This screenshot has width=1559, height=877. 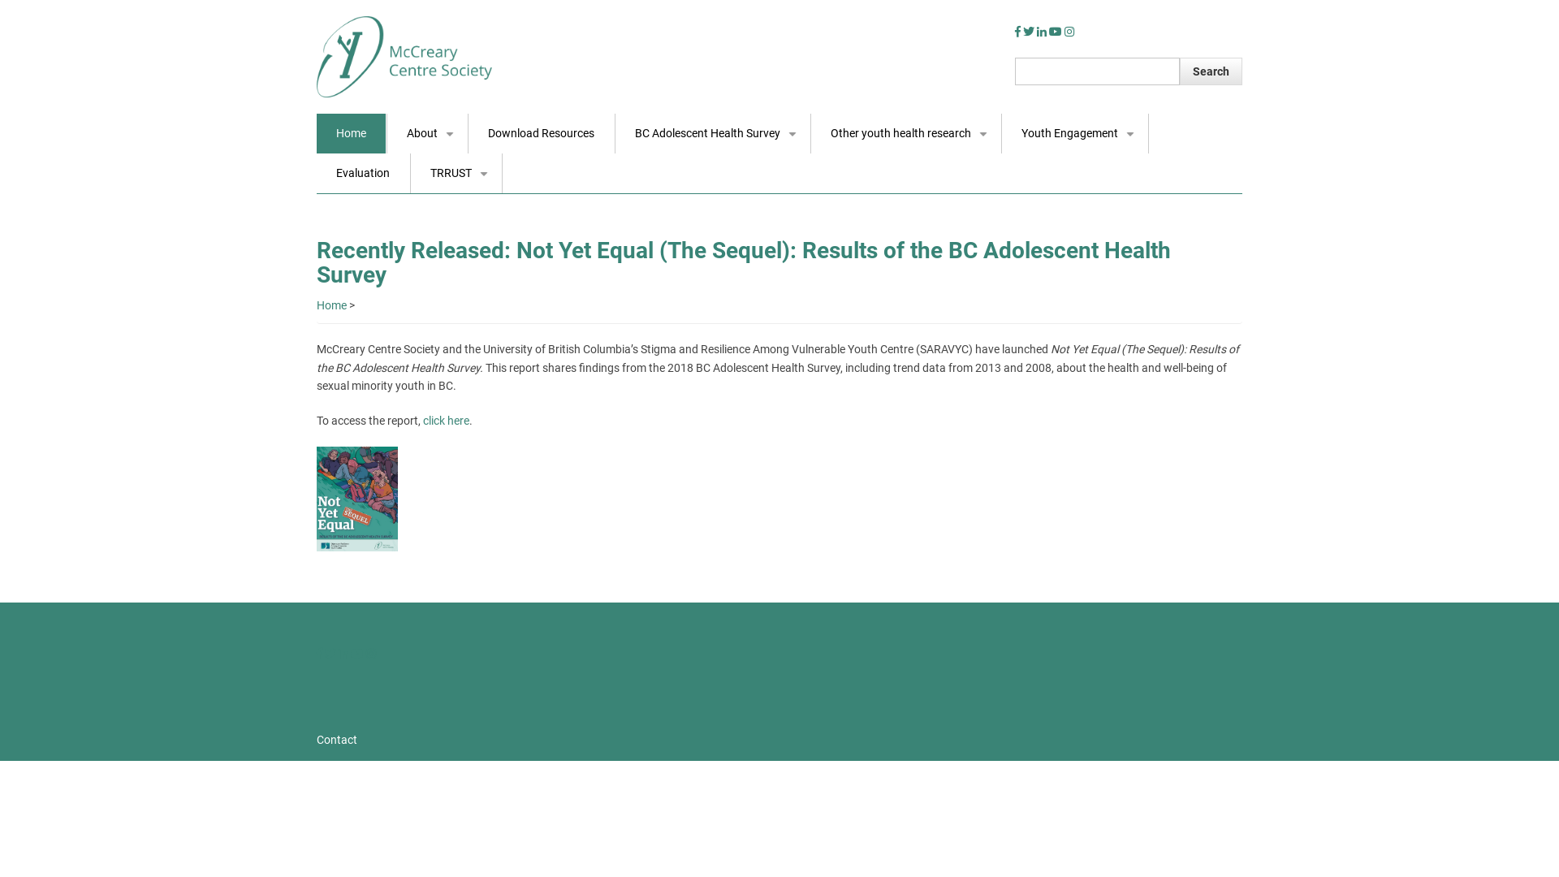 What do you see at coordinates (331, 305) in the screenshot?
I see `Home` at bounding box center [331, 305].